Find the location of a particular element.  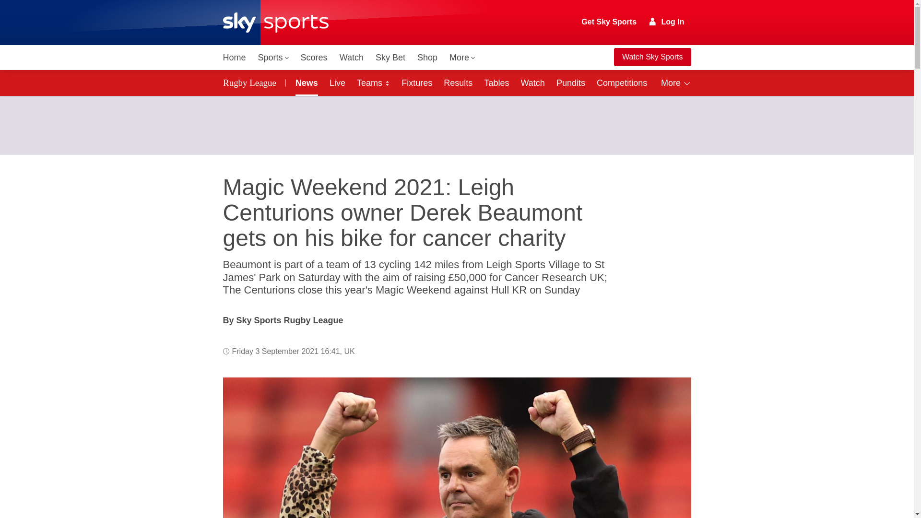

Sports is located at coordinates (273, 58).